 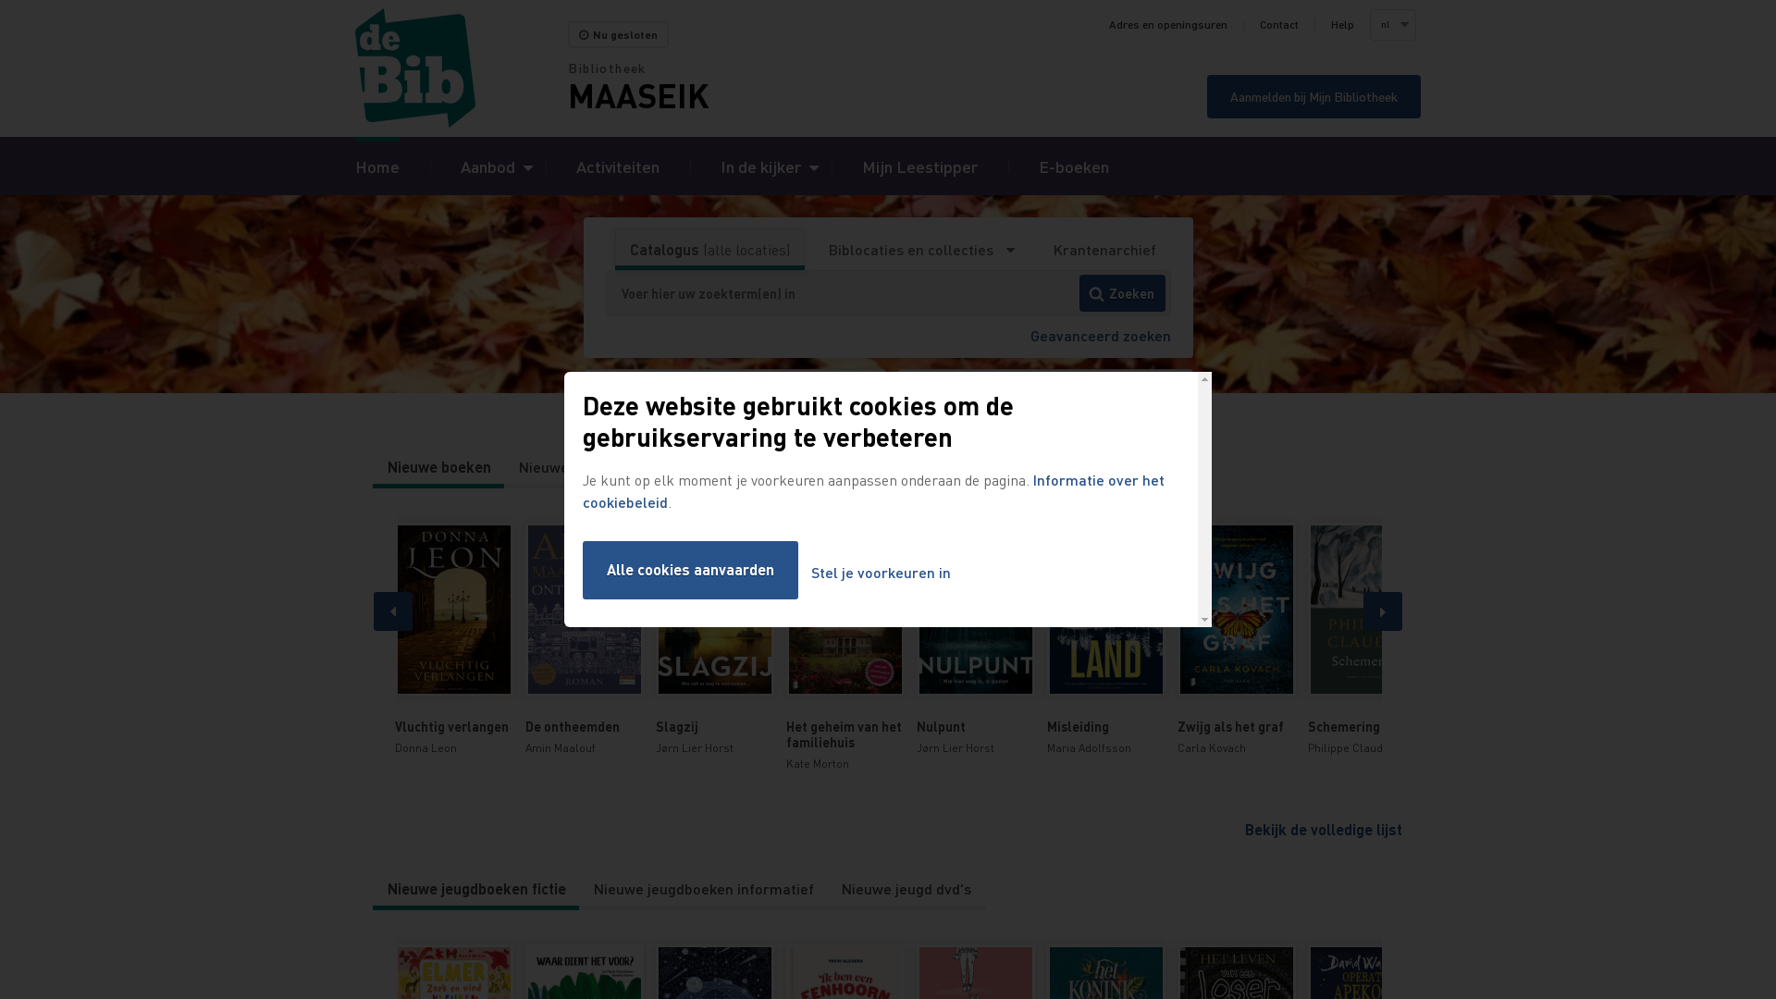 What do you see at coordinates (1106, 640) in the screenshot?
I see `Misleiding
Maria Adolfsson` at bounding box center [1106, 640].